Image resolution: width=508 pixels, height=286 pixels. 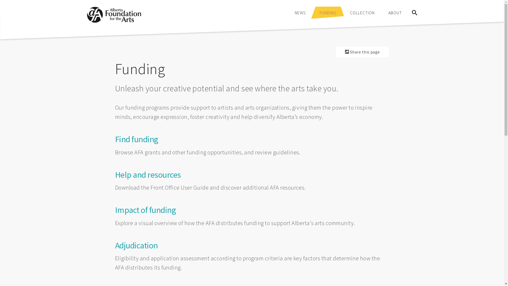 What do you see at coordinates (328, 13) in the screenshot?
I see `FUNDING` at bounding box center [328, 13].